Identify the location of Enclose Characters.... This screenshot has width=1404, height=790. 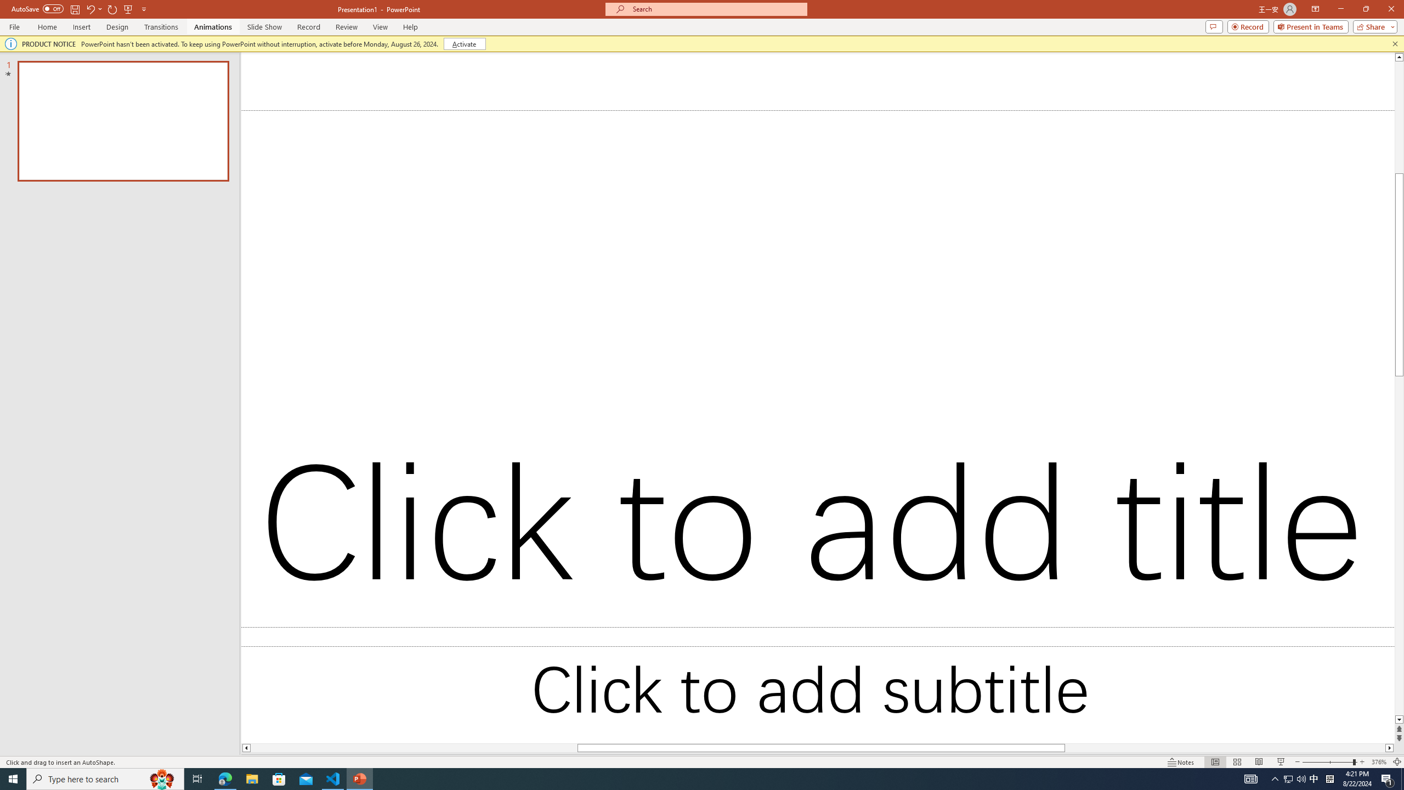
(361, 99).